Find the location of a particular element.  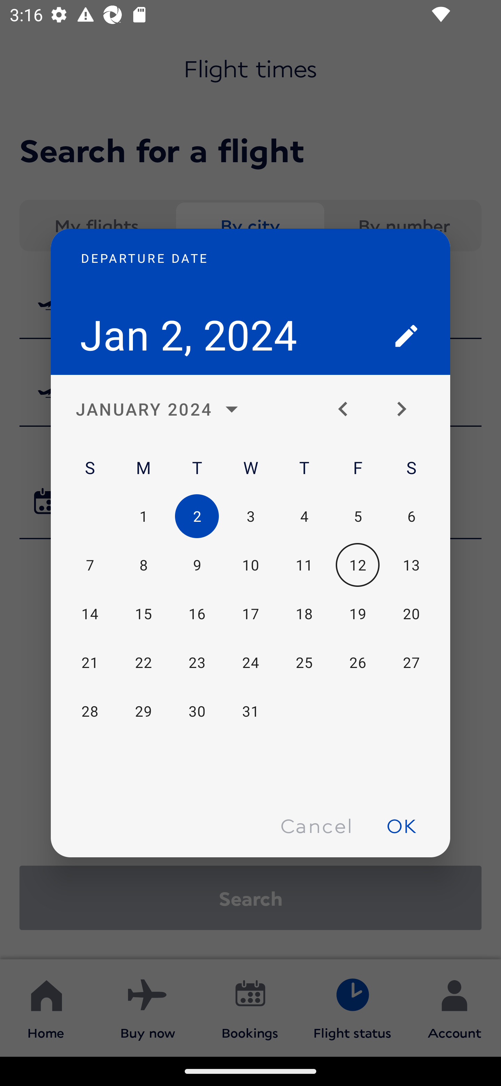

2 Tue, Jan 2 is located at coordinates (197, 516).